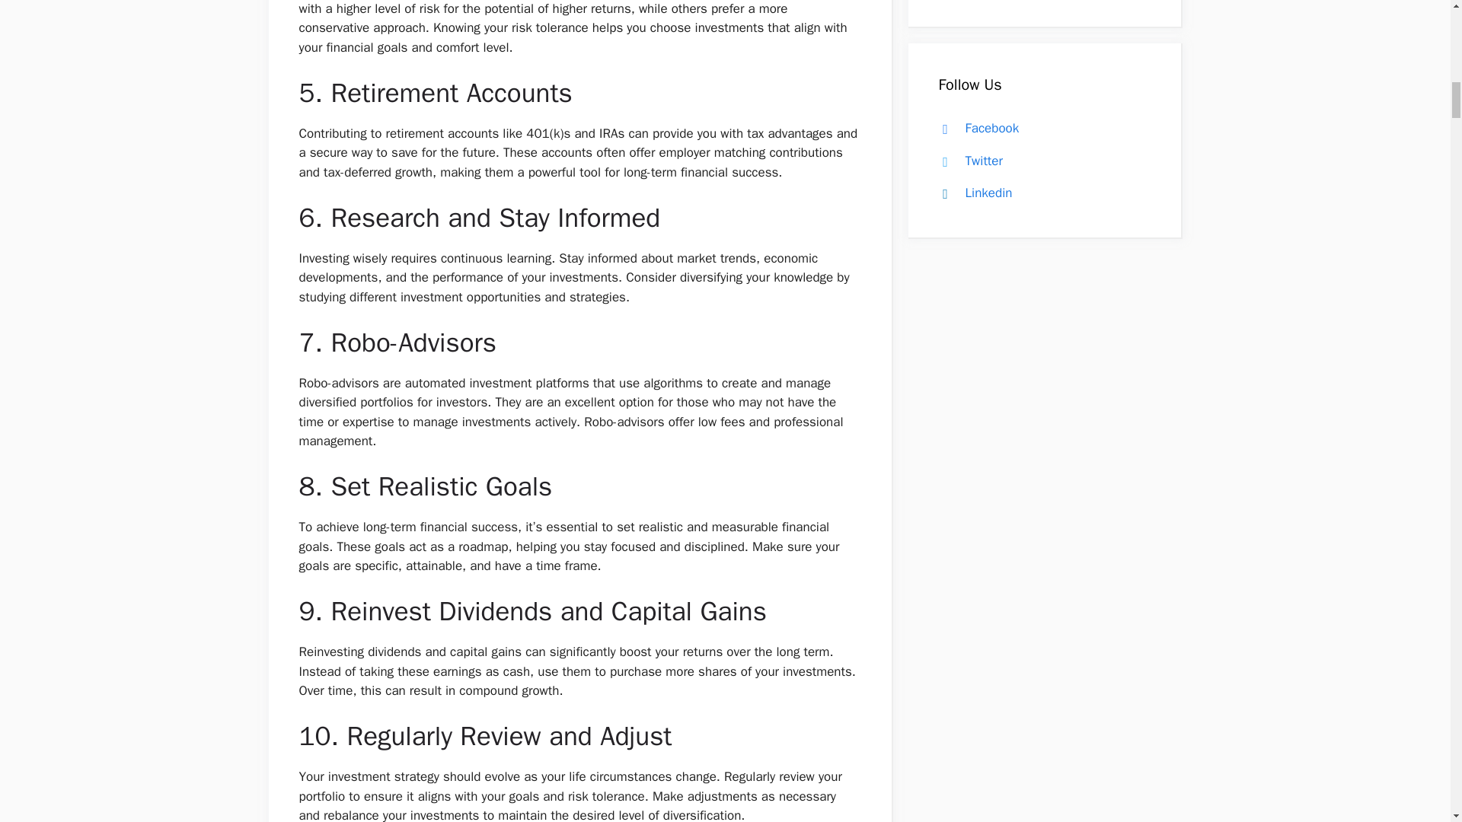  What do you see at coordinates (967, 161) in the screenshot?
I see `Twitter` at bounding box center [967, 161].